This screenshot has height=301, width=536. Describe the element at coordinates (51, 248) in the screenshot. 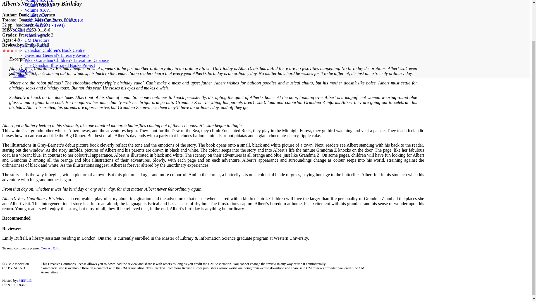

I see `Contact Editor` at that location.